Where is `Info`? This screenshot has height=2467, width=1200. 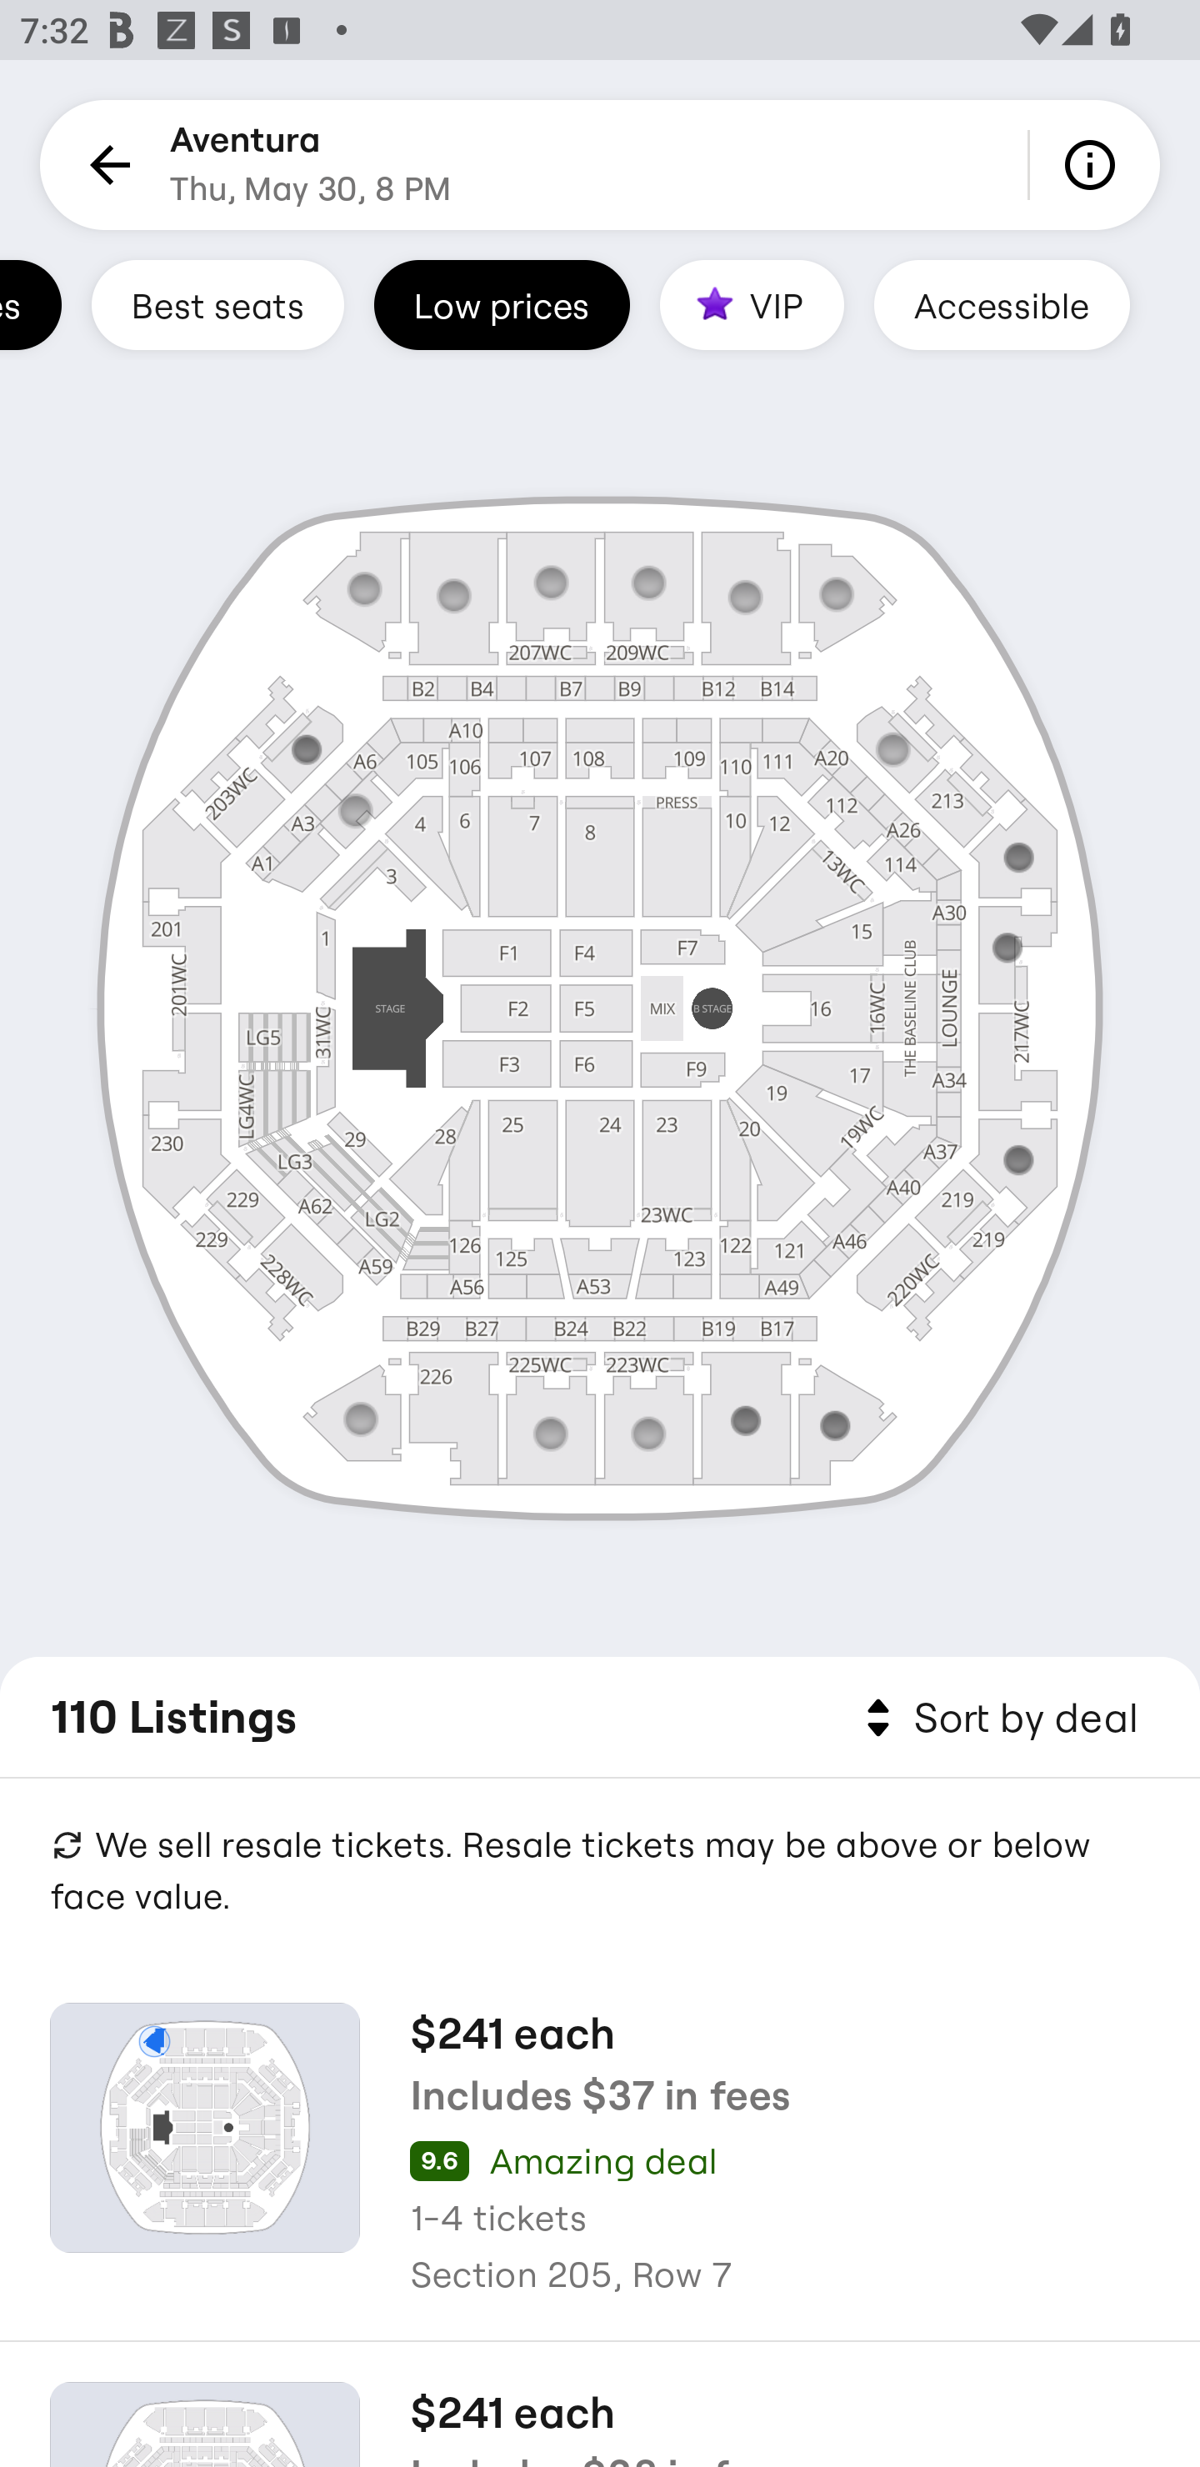 Info is located at coordinates (1095, 165).